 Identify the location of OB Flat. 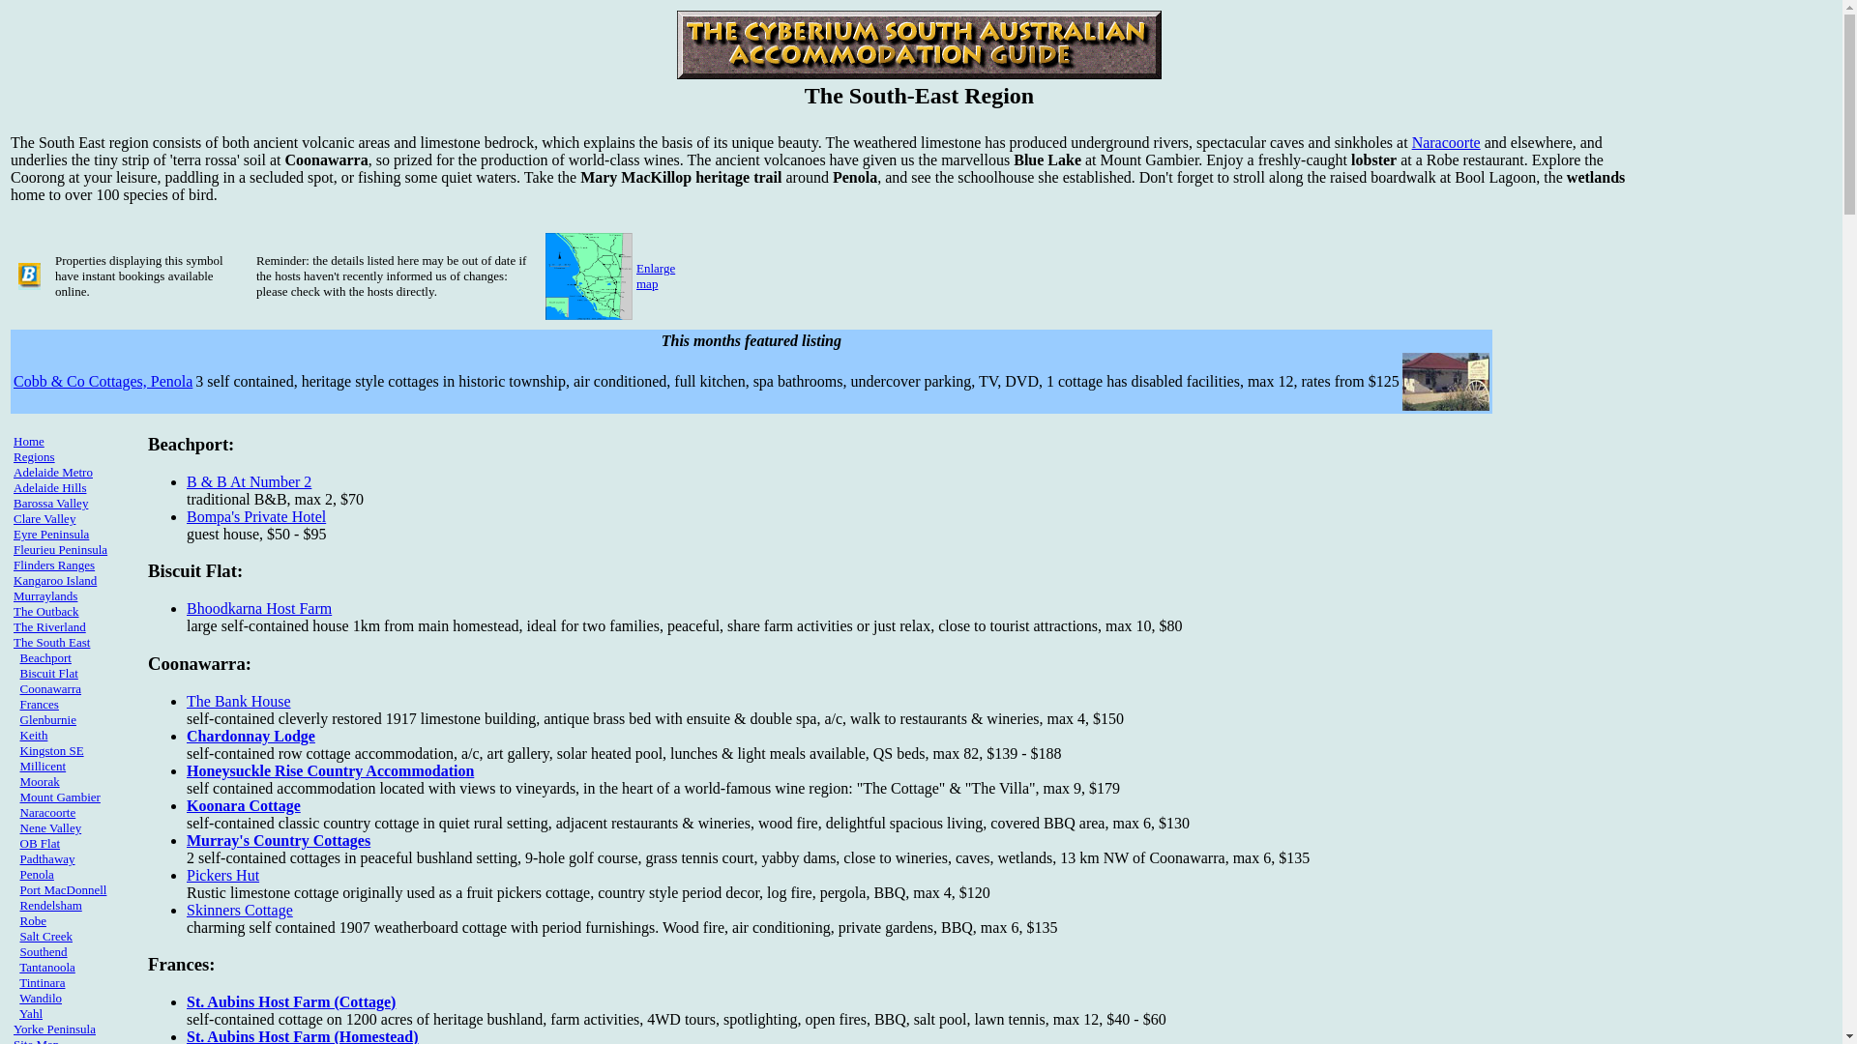
(40, 843).